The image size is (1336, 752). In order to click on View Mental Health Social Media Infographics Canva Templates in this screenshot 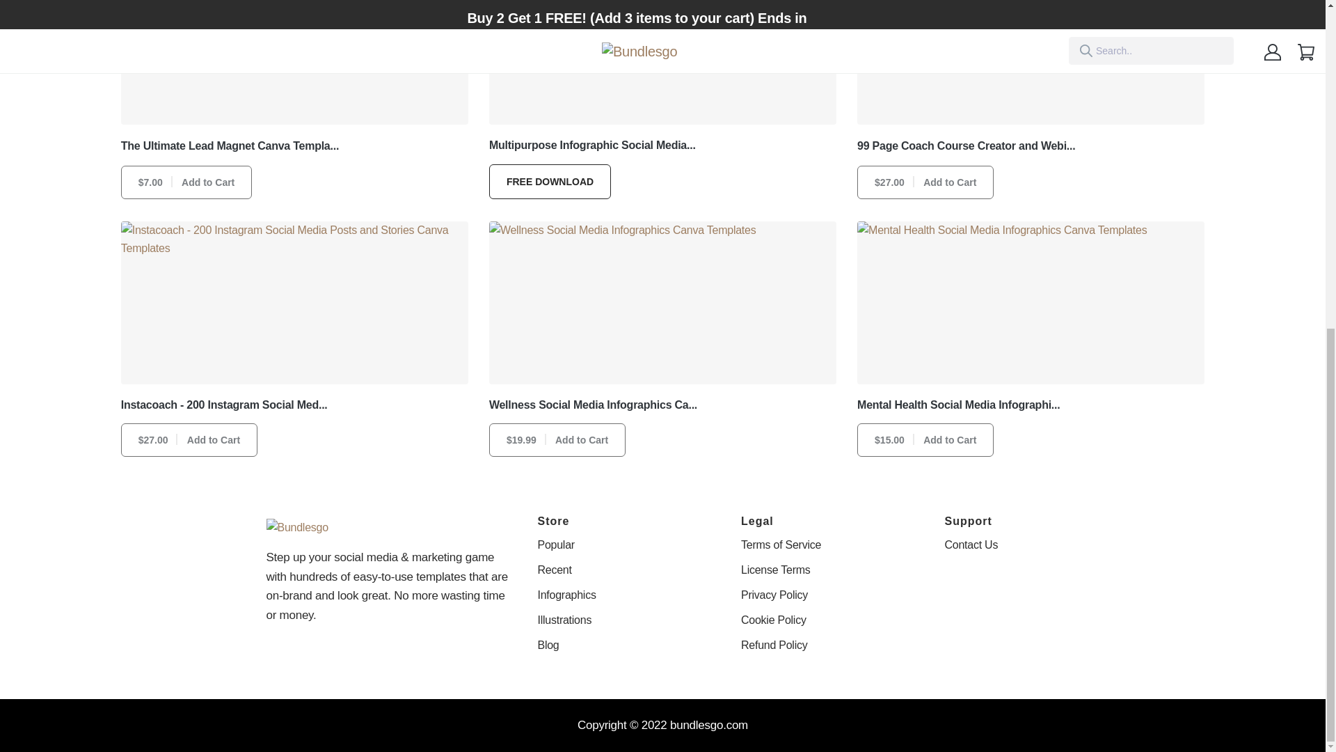, I will do `click(1031, 302)`.